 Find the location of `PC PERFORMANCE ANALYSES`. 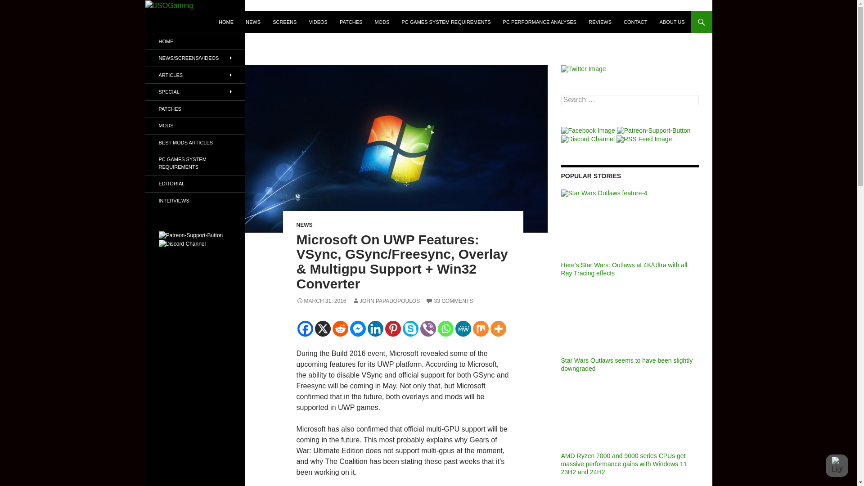

PC PERFORMANCE ANALYSES is located at coordinates (540, 22).